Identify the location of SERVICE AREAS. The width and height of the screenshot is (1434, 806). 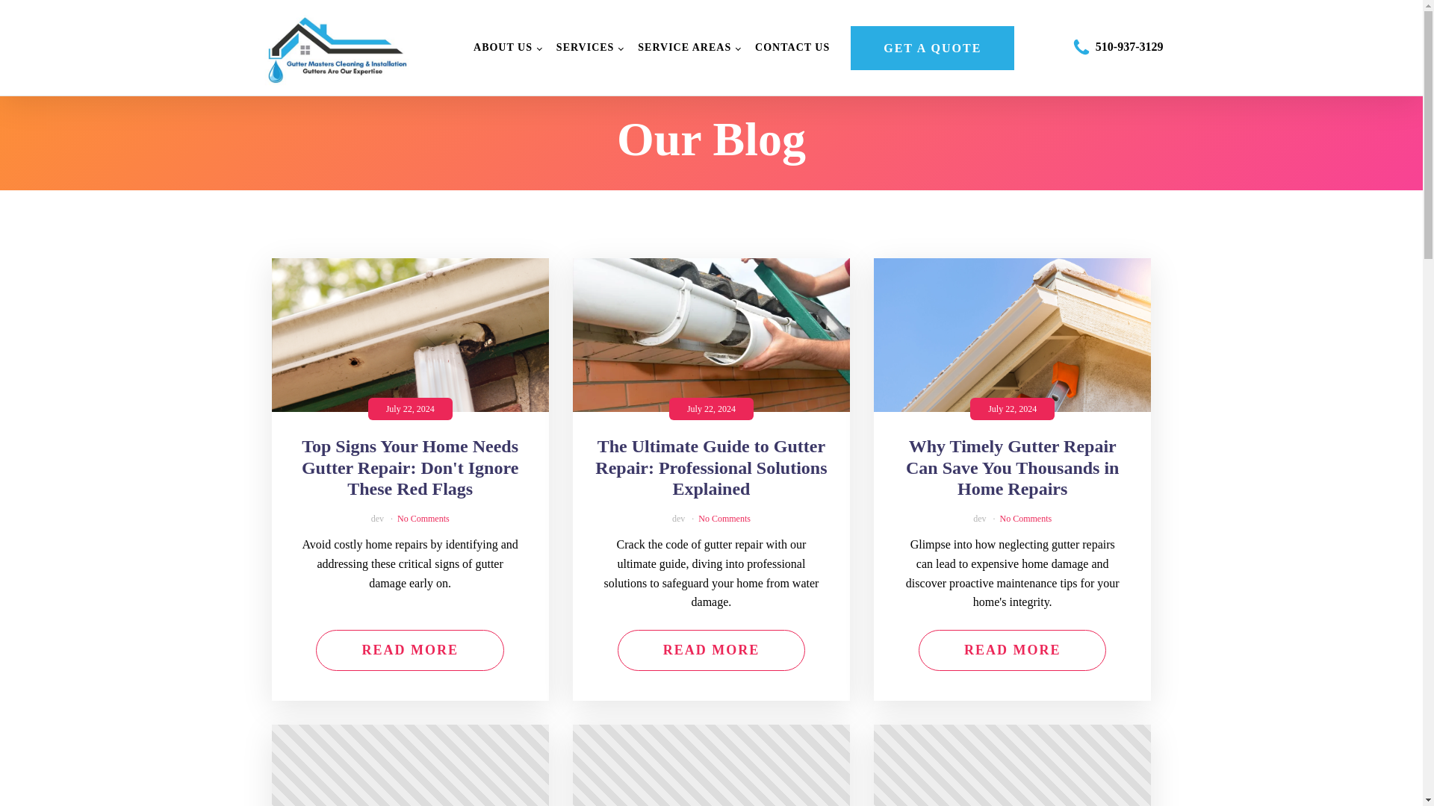
(689, 48).